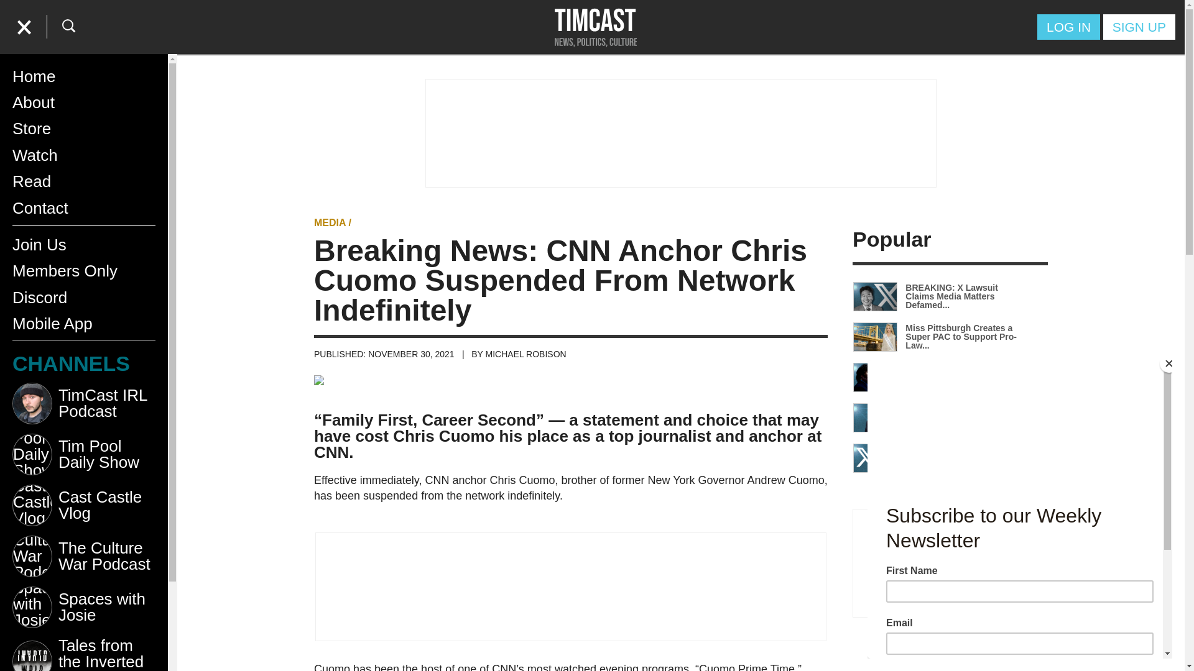  I want to click on Store, so click(83, 128).